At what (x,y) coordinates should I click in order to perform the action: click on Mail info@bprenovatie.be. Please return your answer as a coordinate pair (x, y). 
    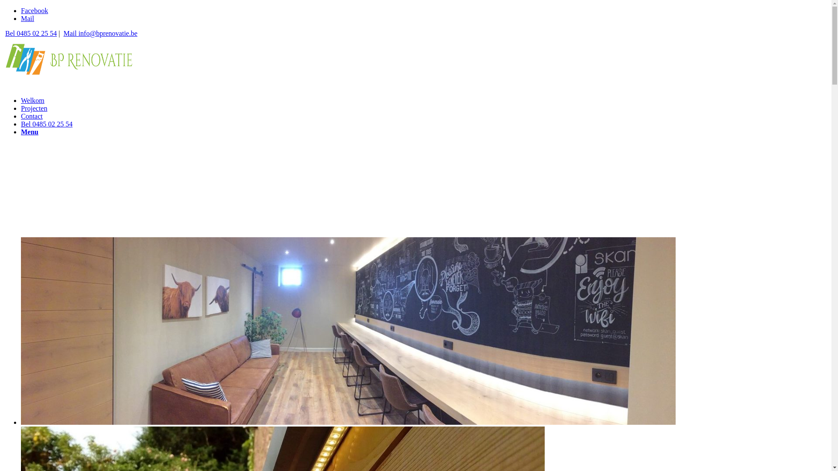
    Looking at the image, I should click on (100, 33).